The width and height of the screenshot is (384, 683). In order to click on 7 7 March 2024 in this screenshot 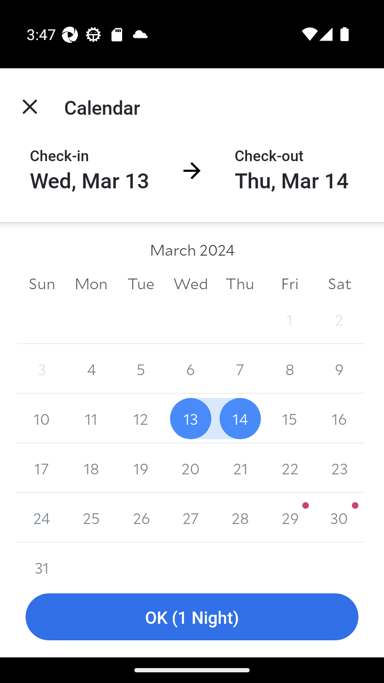, I will do `click(240, 369)`.